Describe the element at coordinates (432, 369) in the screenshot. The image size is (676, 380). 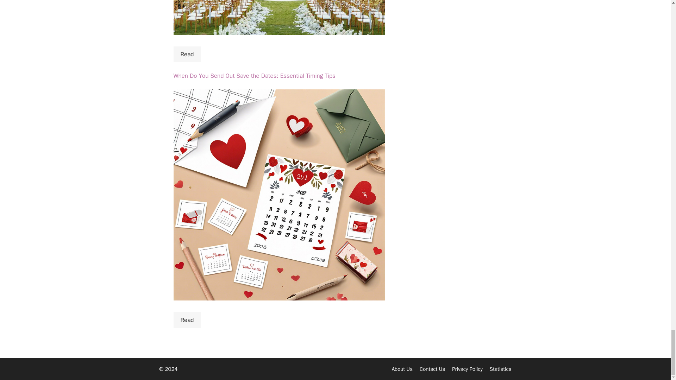
I see `Contact Us` at that location.